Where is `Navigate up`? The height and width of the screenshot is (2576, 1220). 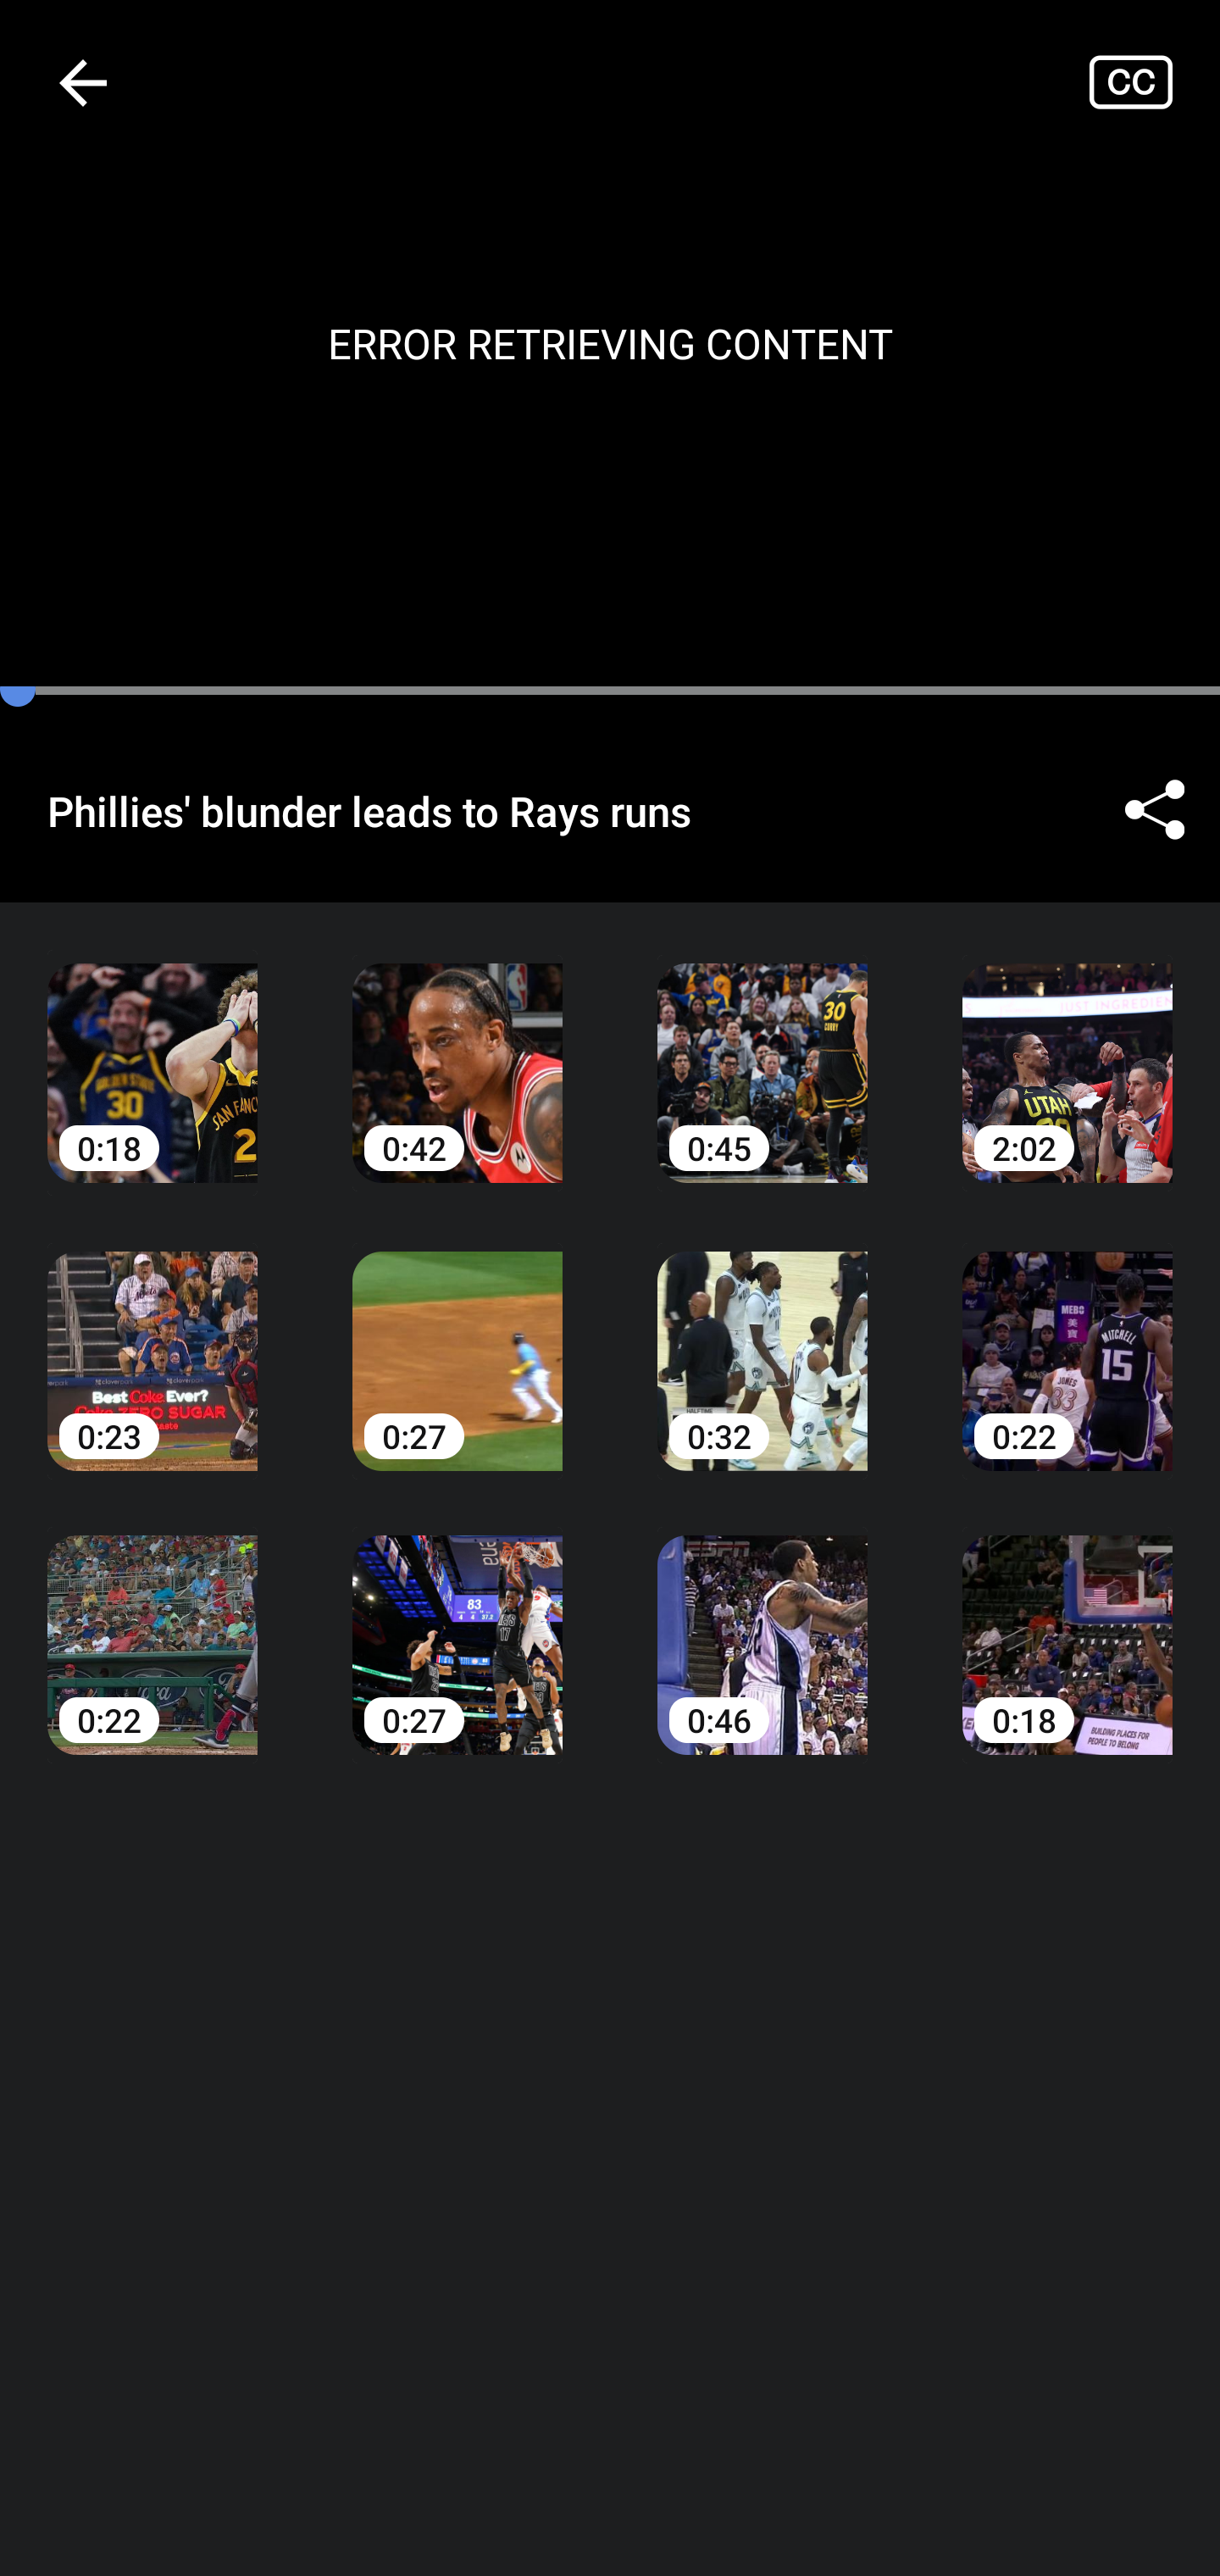
Navigate up is located at coordinates (83, 82).